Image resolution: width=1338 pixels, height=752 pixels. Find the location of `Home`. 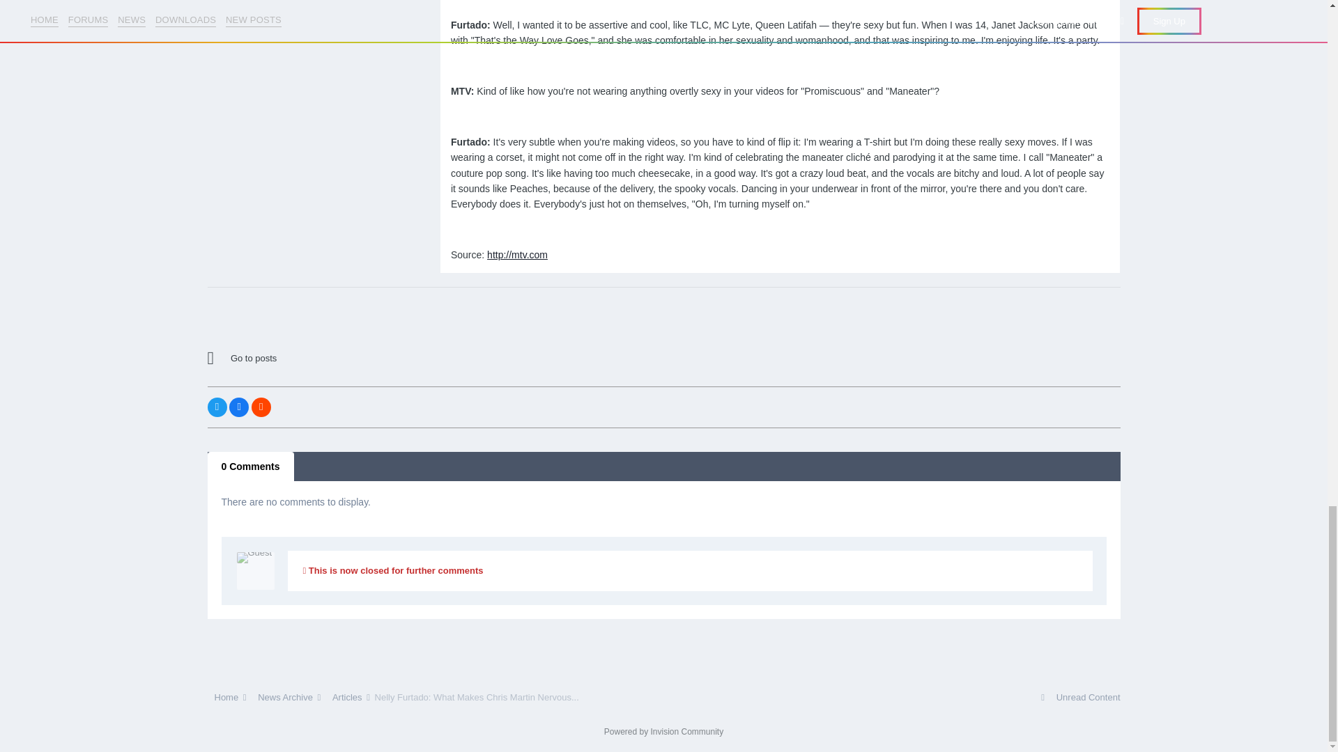

Home is located at coordinates (228, 696).